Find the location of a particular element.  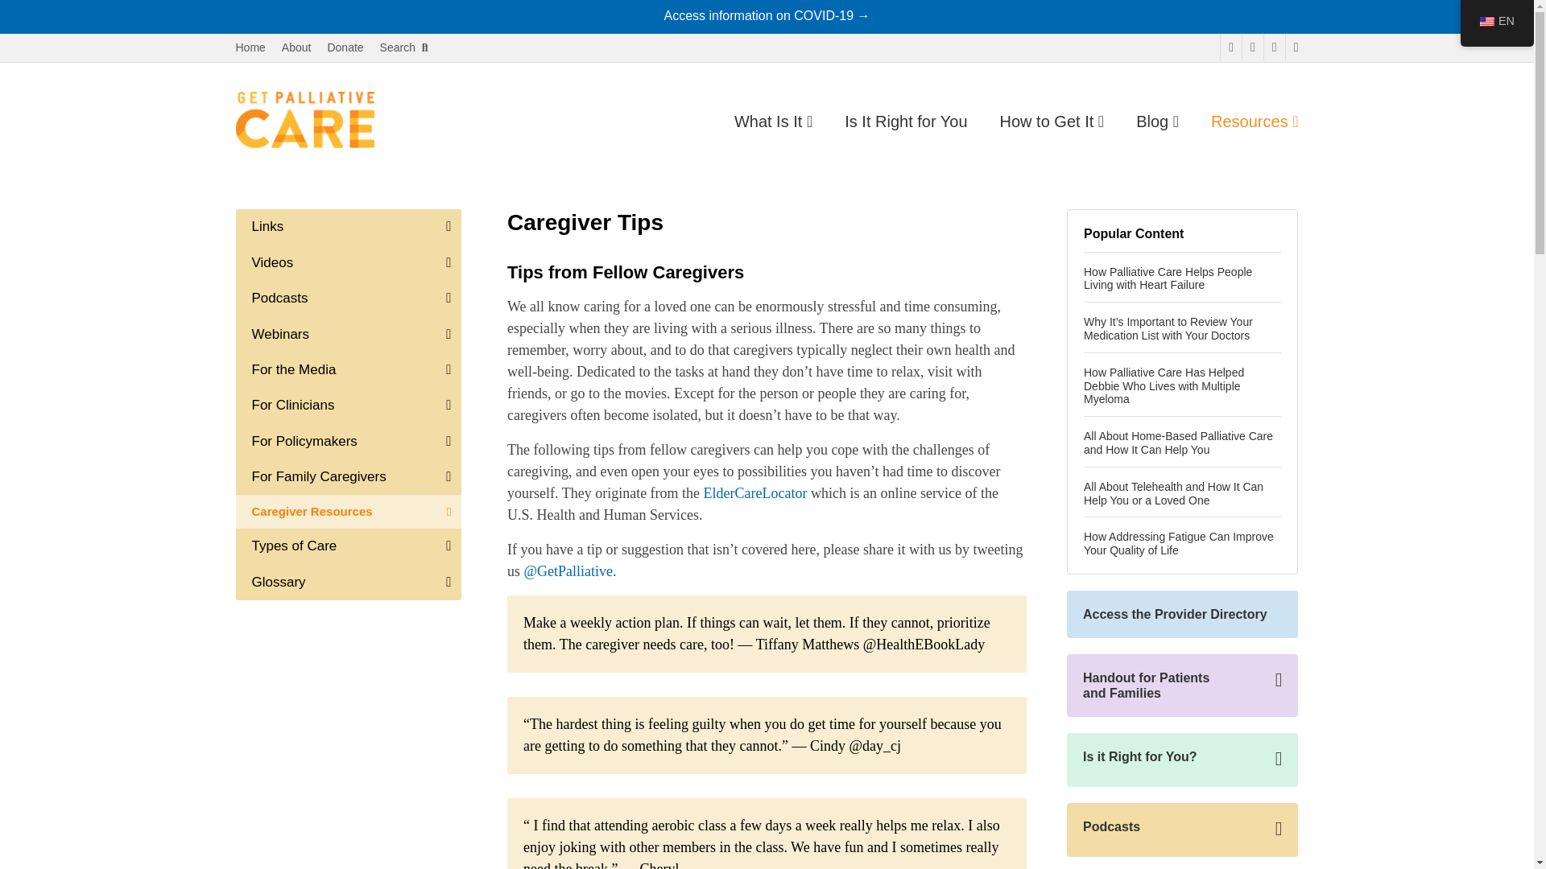

Podcasts is located at coordinates (348, 298).